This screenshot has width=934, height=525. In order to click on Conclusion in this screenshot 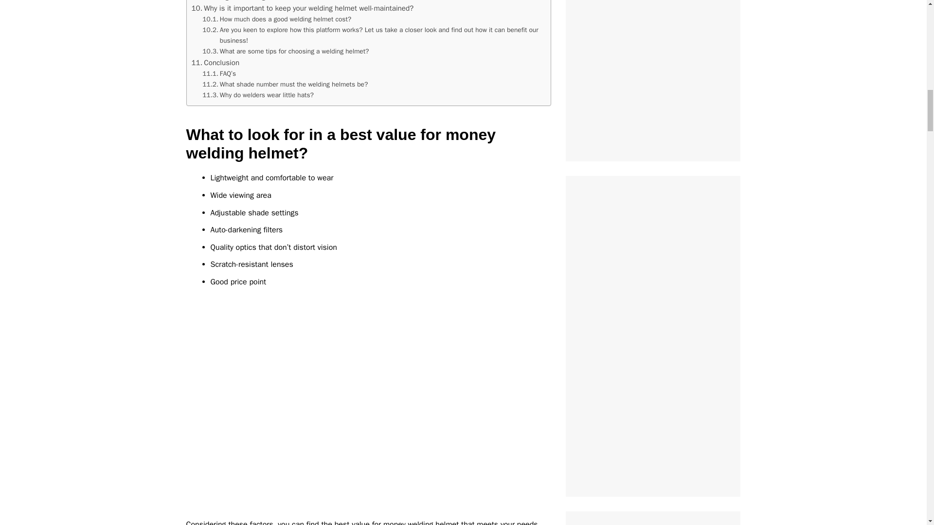, I will do `click(216, 62)`.